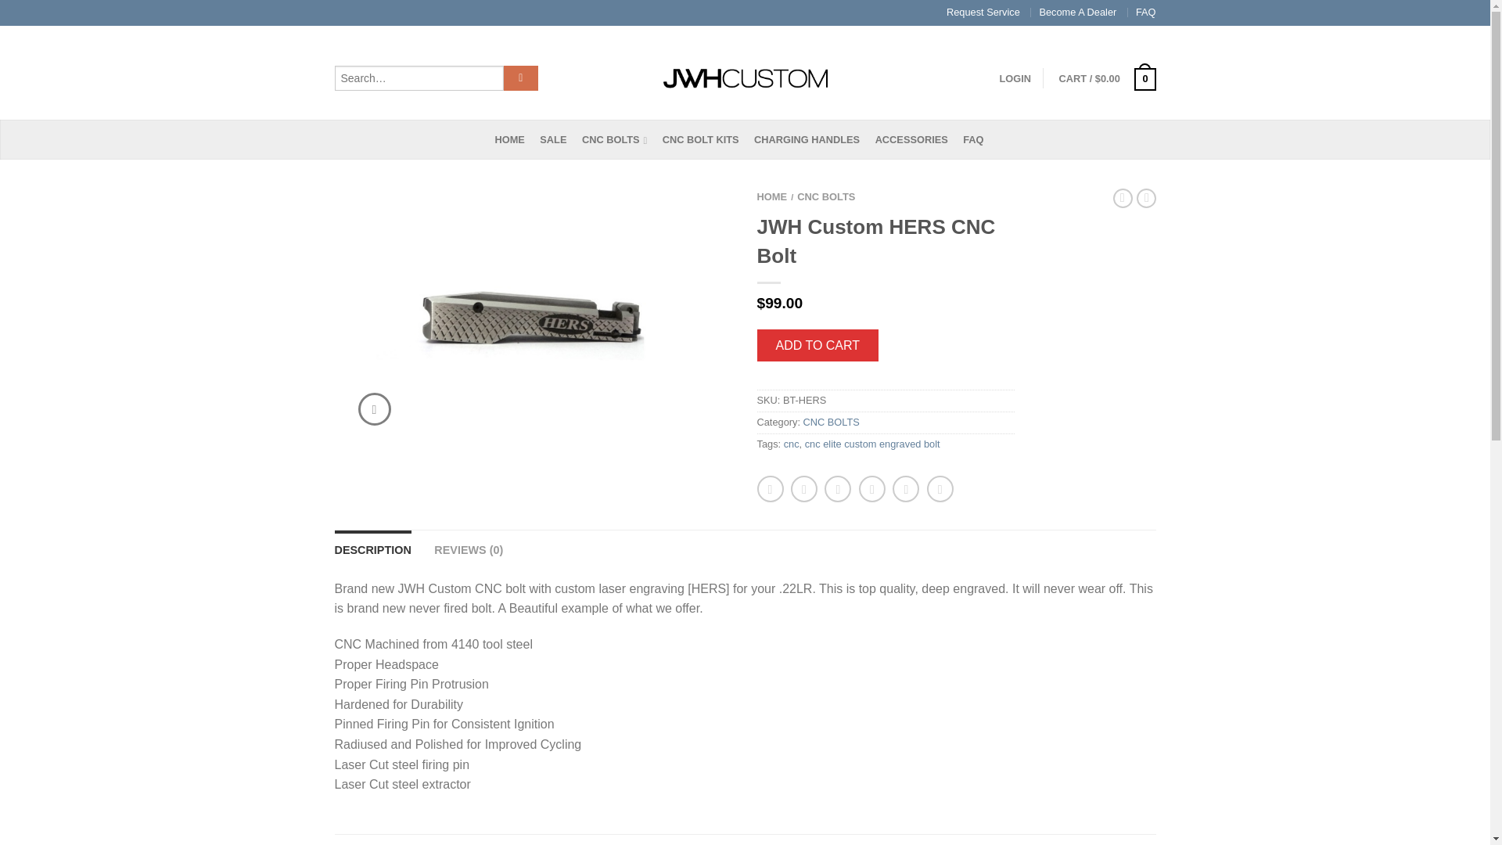  Describe the element at coordinates (831, 422) in the screenshot. I see `CNC BOLTS` at that location.